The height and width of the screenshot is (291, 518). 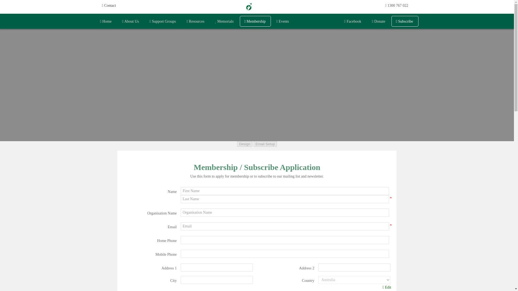 I want to click on Edit, so click(x=387, y=287).